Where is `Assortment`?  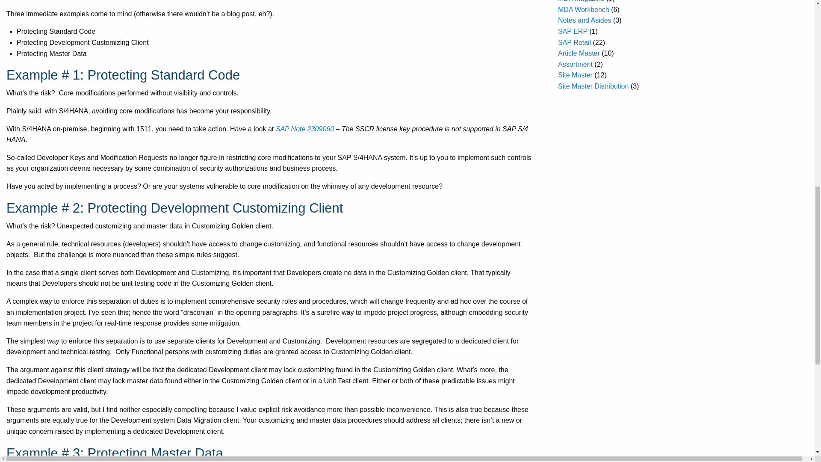 Assortment is located at coordinates (576, 64).